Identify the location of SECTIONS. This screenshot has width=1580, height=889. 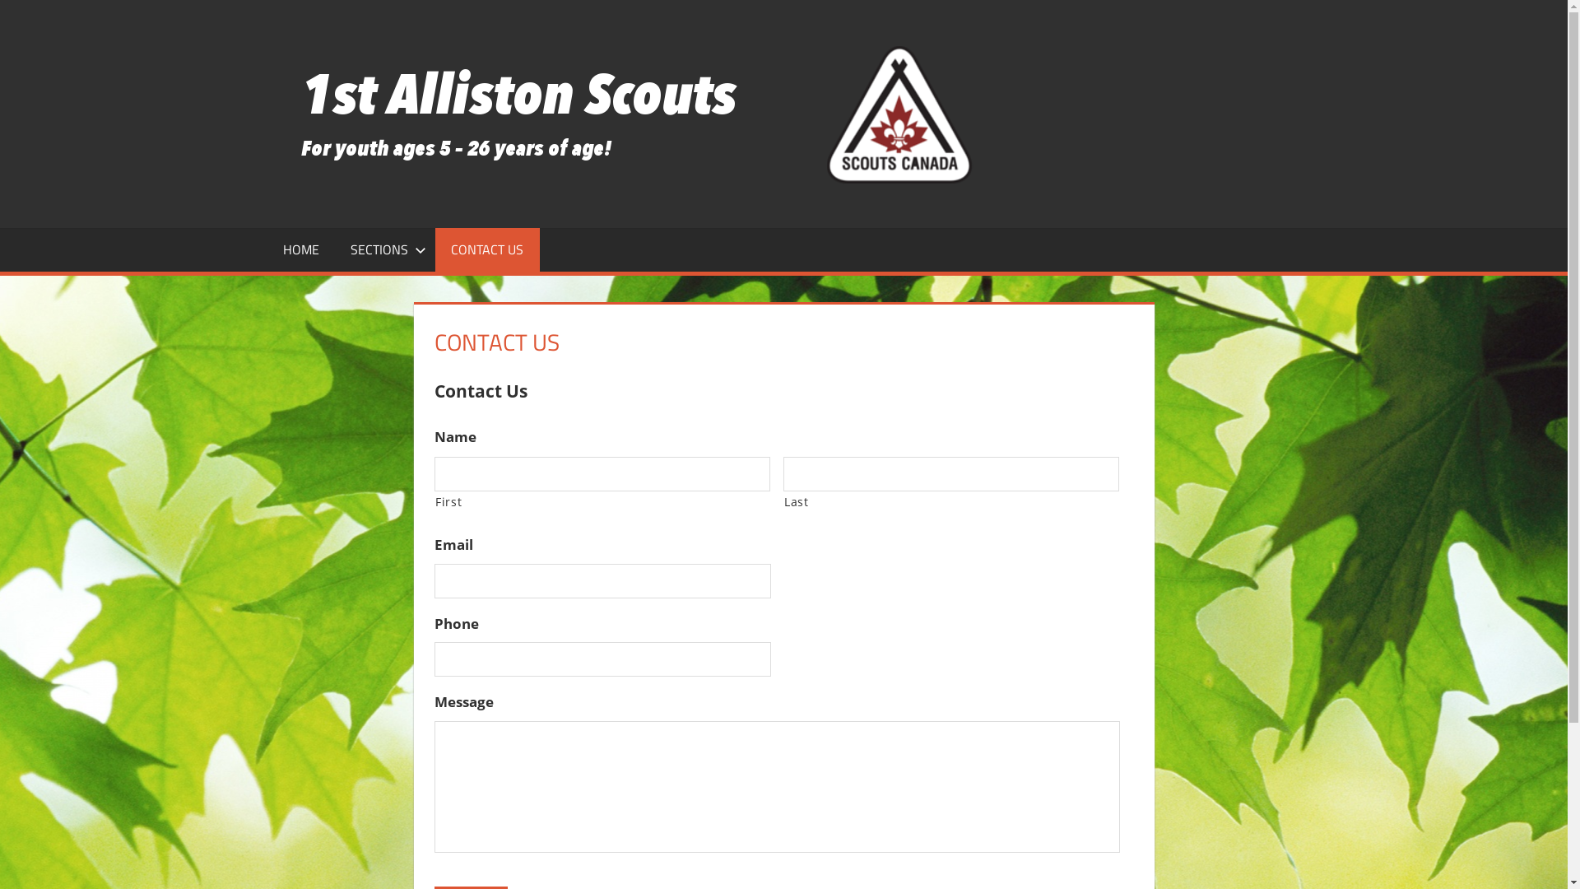
(385, 249).